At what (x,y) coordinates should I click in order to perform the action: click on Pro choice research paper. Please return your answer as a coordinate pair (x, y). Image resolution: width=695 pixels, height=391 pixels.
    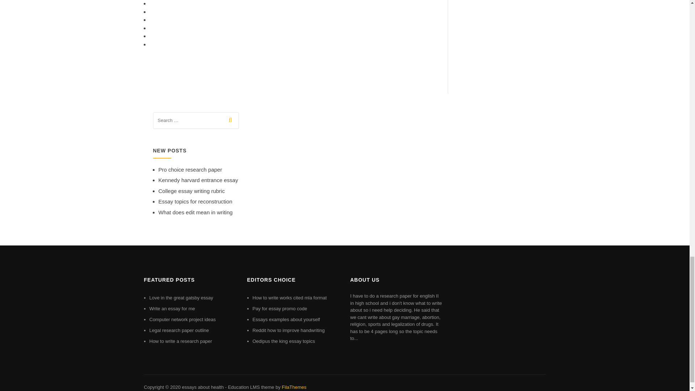
    Looking at the image, I should click on (190, 169).